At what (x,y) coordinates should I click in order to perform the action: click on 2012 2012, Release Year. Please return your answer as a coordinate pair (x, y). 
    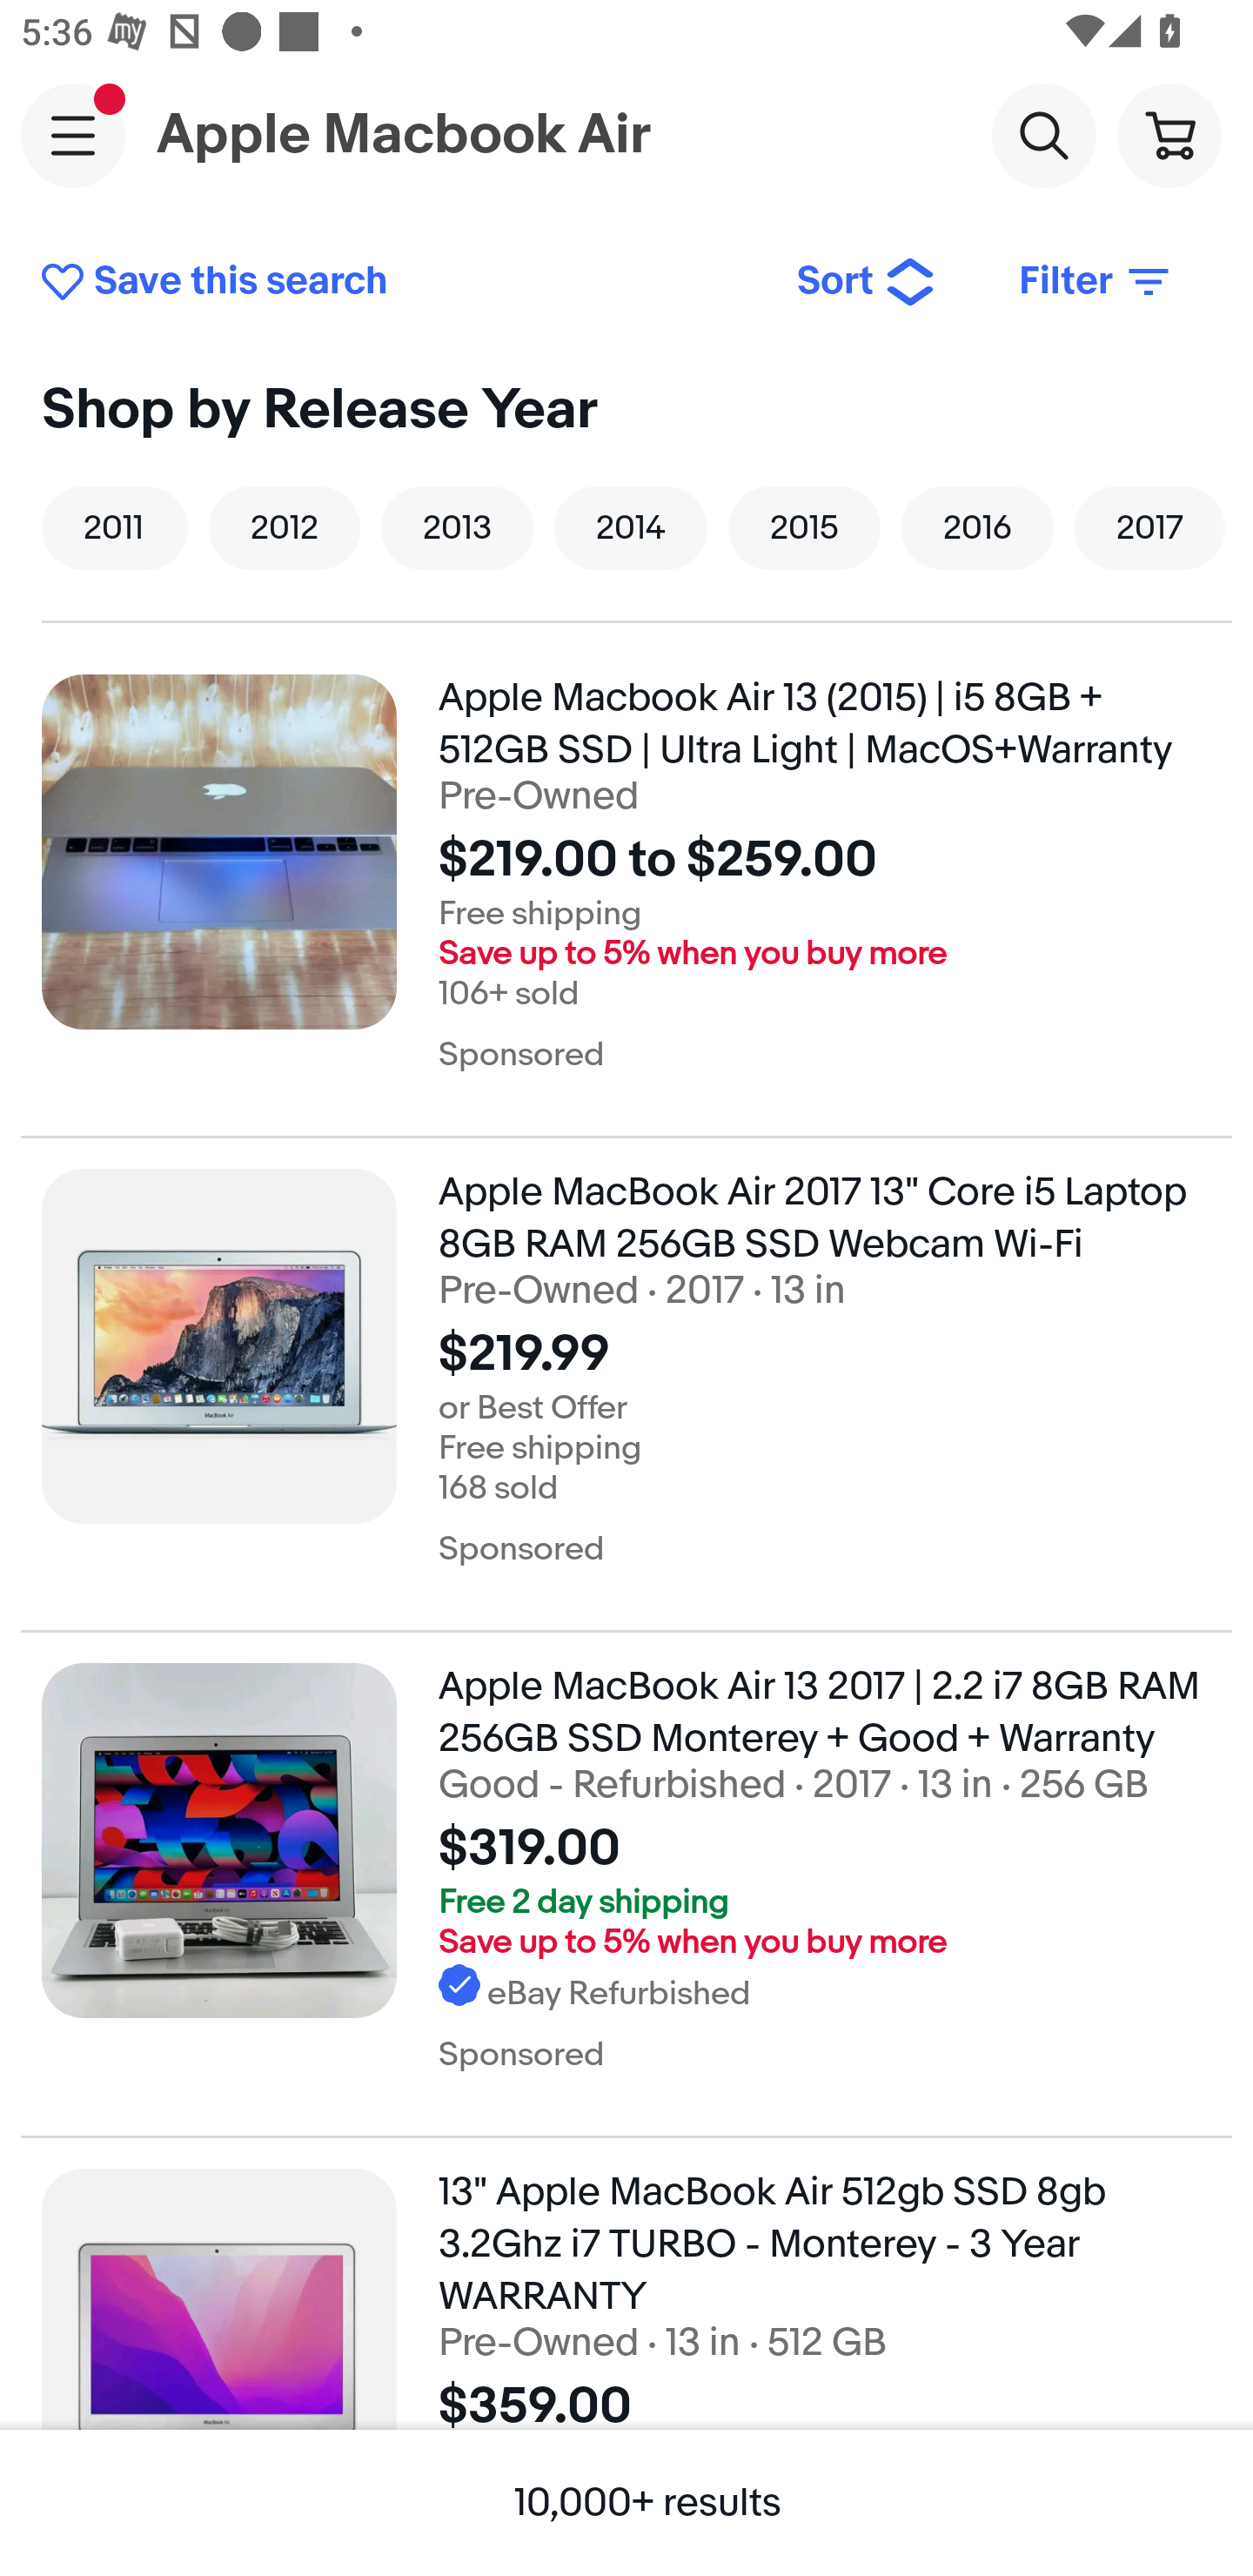
    Looking at the image, I should click on (285, 527).